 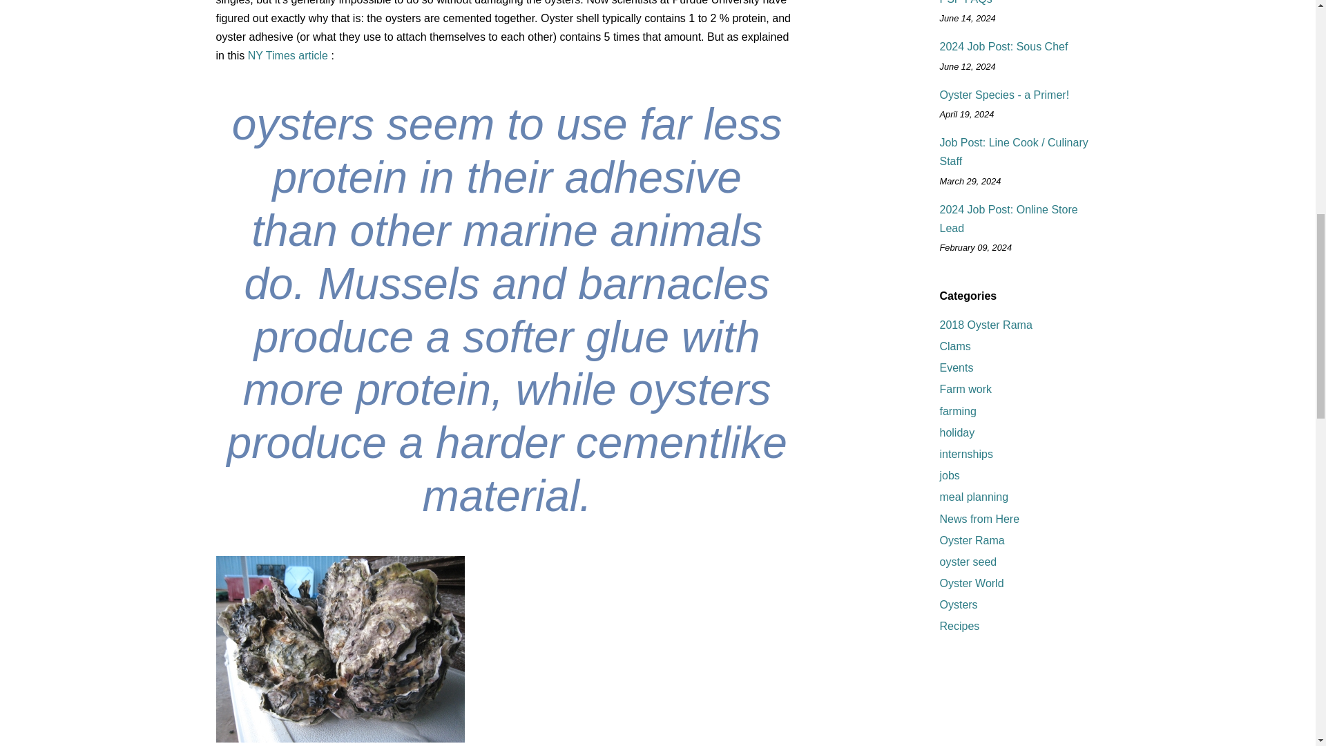 What do you see at coordinates (957, 411) in the screenshot?
I see `Show articles tagged farming` at bounding box center [957, 411].